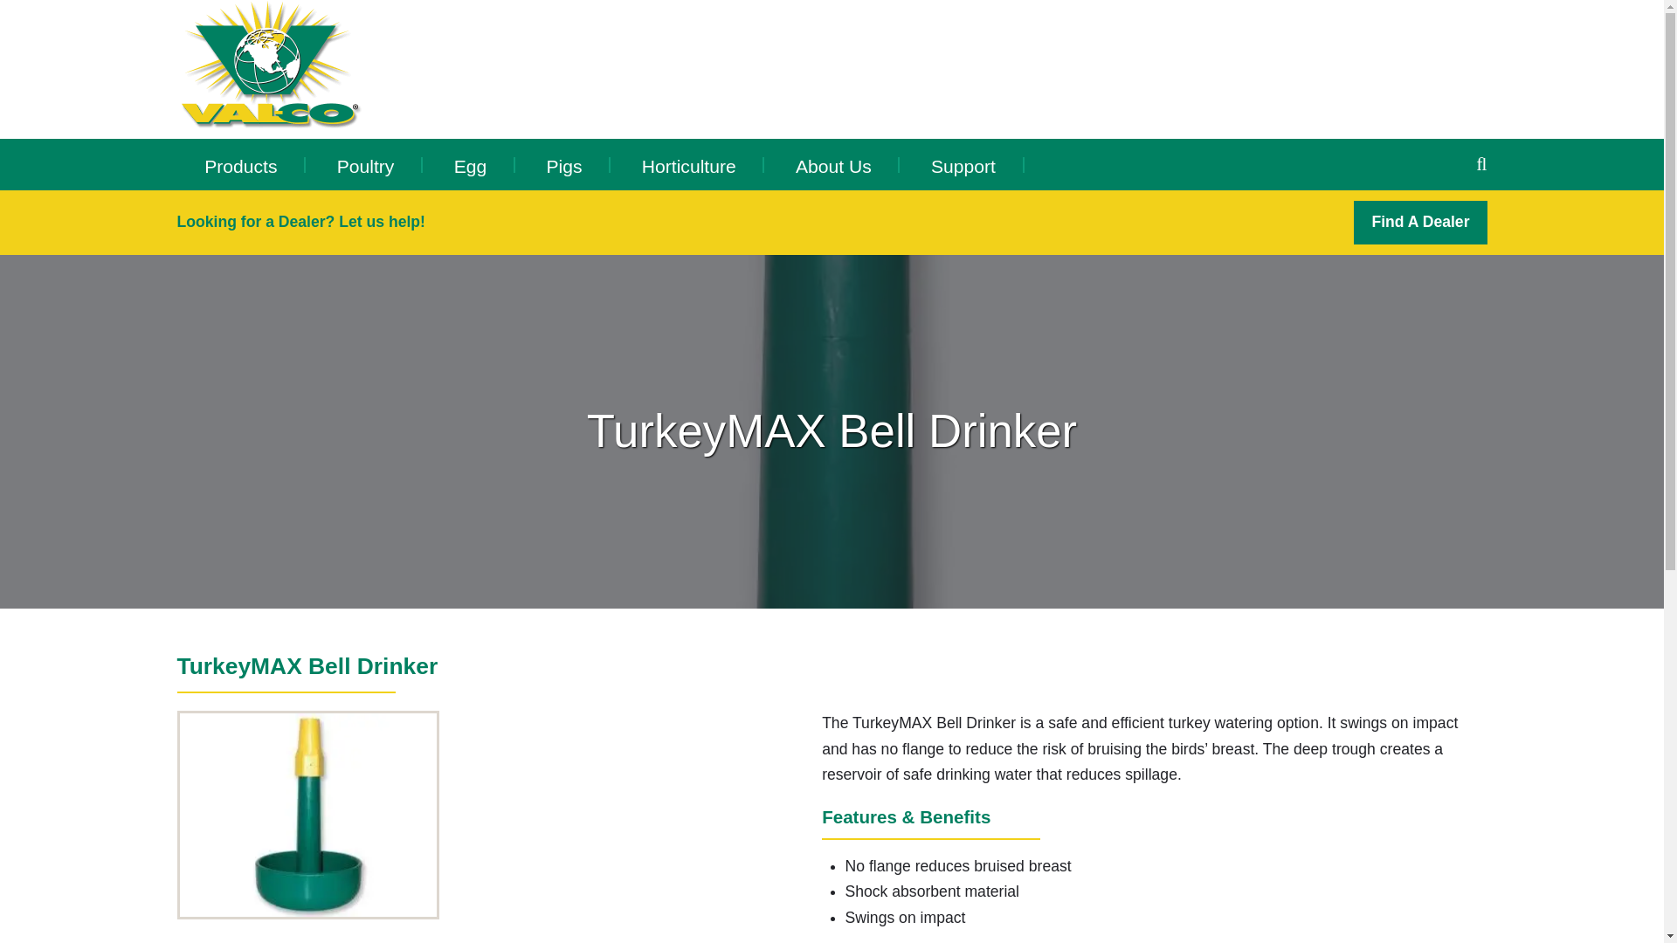 Image resolution: width=1677 pixels, height=943 pixels. What do you see at coordinates (514, 199) in the screenshot?
I see `Layers` at bounding box center [514, 199].